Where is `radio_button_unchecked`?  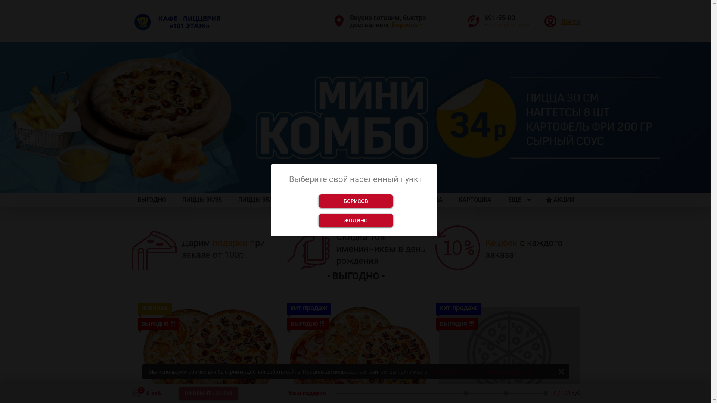 radio_button_unchecked is located at coordinates (376, 179).